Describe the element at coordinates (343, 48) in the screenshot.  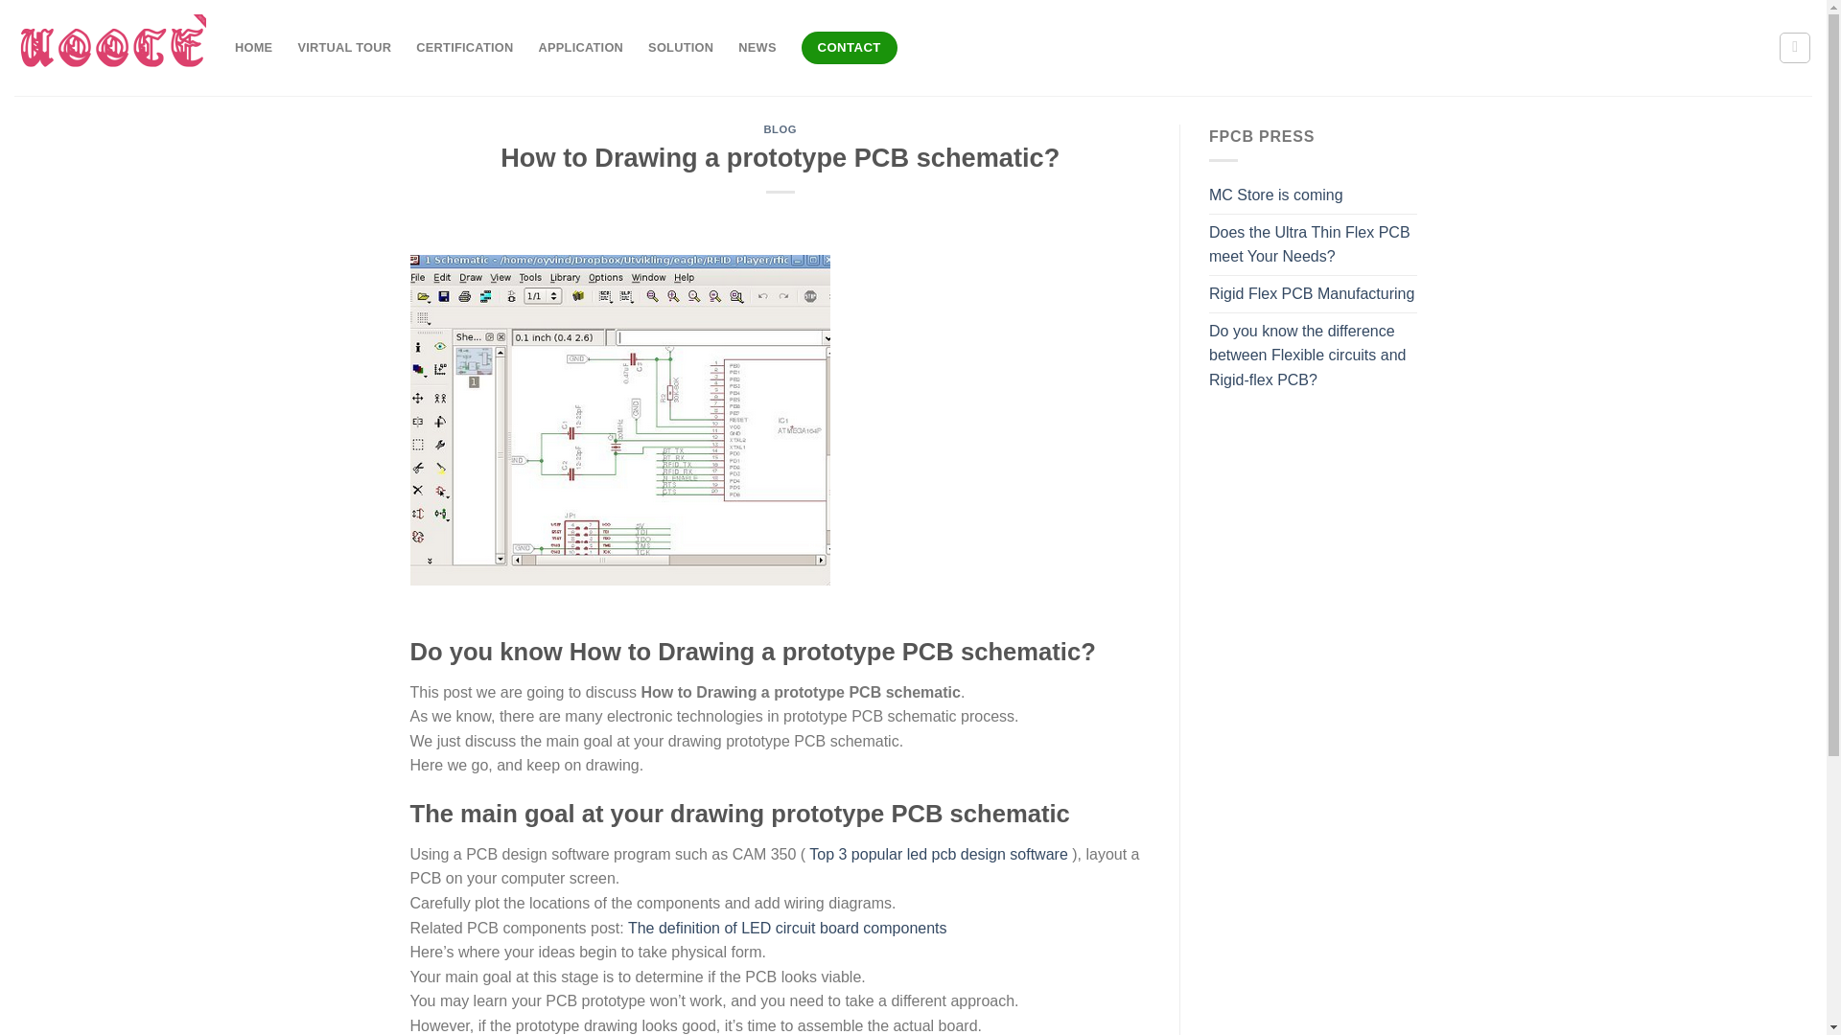
I see `VIRTUAL TOUR` at that location.